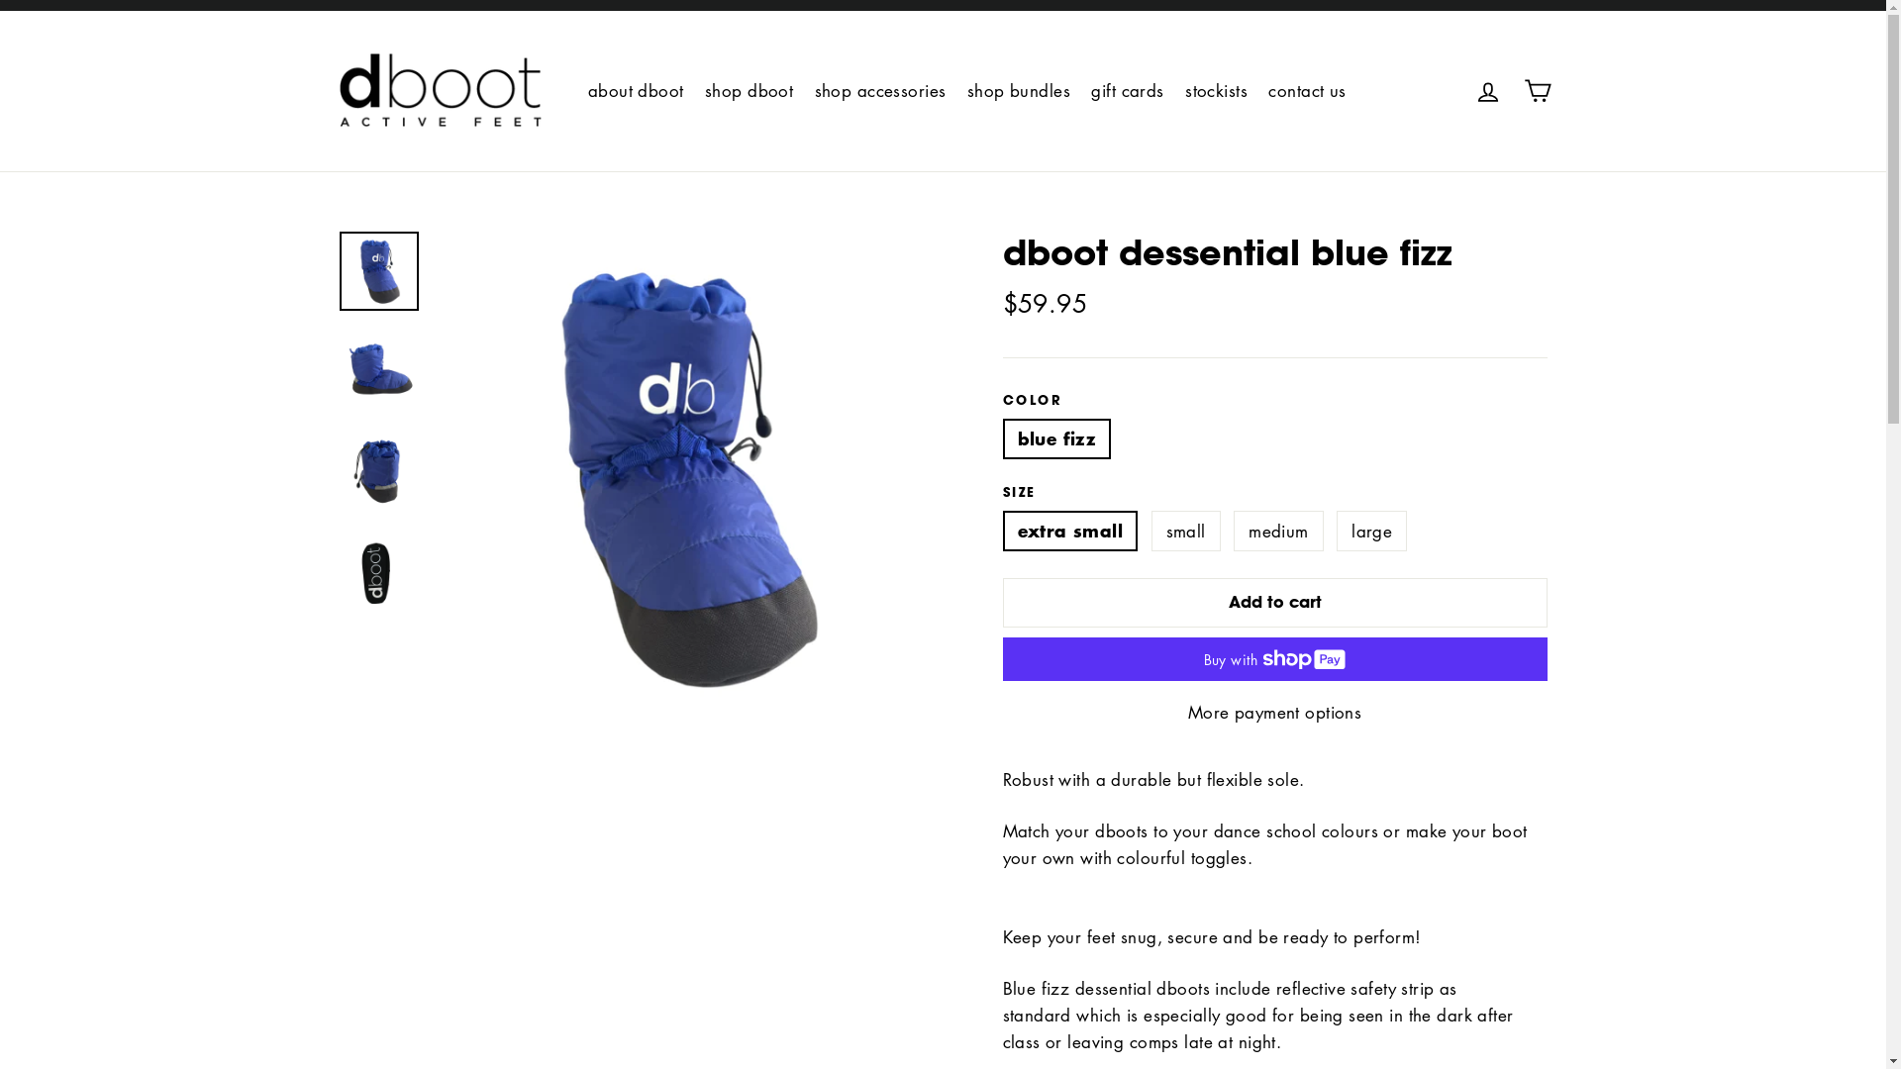 This screenshot has height=1069, width=1901. What do you see at coordinates (0, 0) in the screenshot?
I see `Skip to content` at bounding box center [0, 0].